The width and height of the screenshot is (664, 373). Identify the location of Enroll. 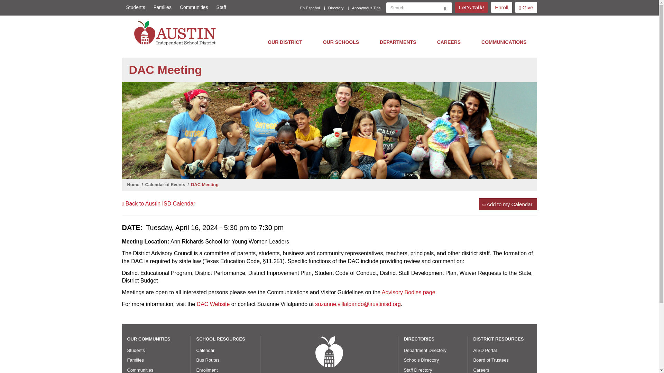
(501, 7).